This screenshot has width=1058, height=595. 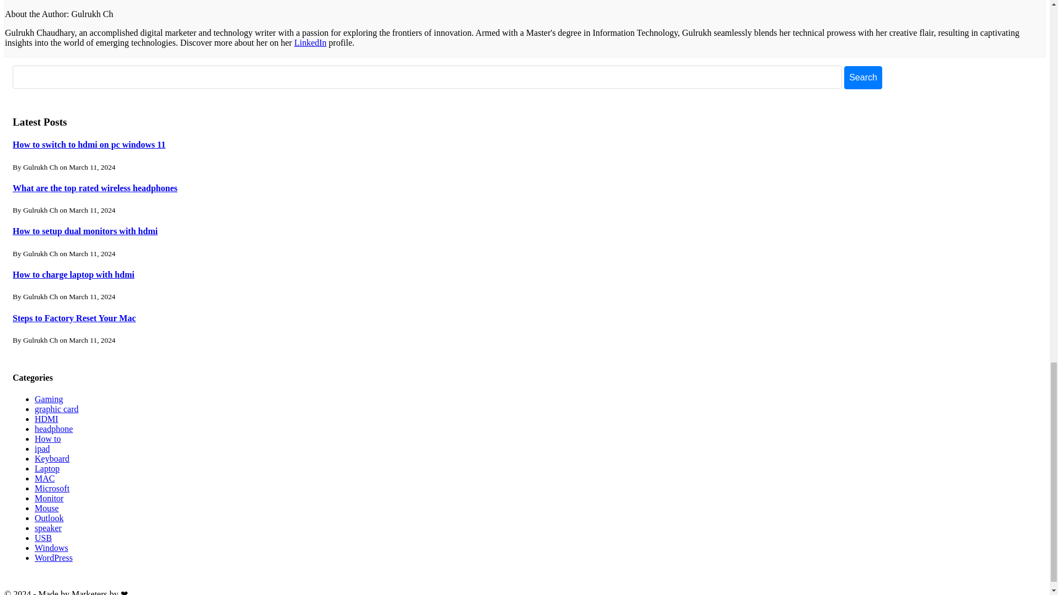 I want to click on ipad, so click(x=42, y=448).